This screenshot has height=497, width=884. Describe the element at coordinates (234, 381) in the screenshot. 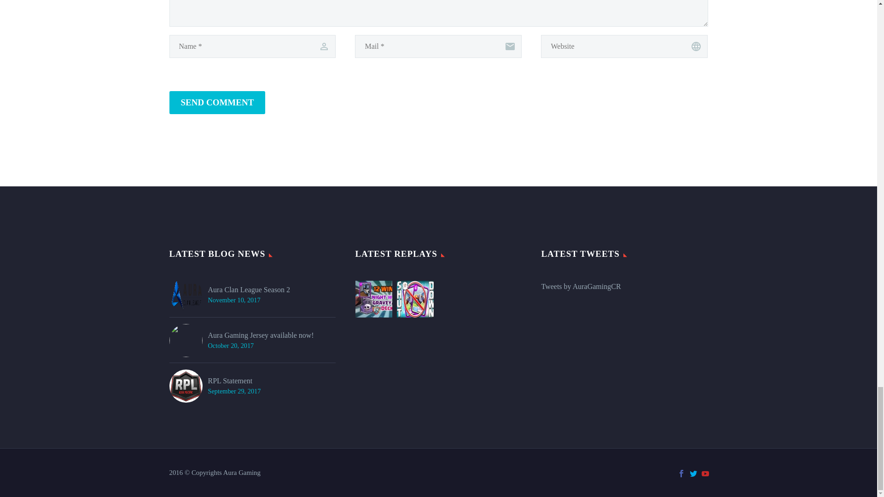

I see `RPL Statement` at that location.